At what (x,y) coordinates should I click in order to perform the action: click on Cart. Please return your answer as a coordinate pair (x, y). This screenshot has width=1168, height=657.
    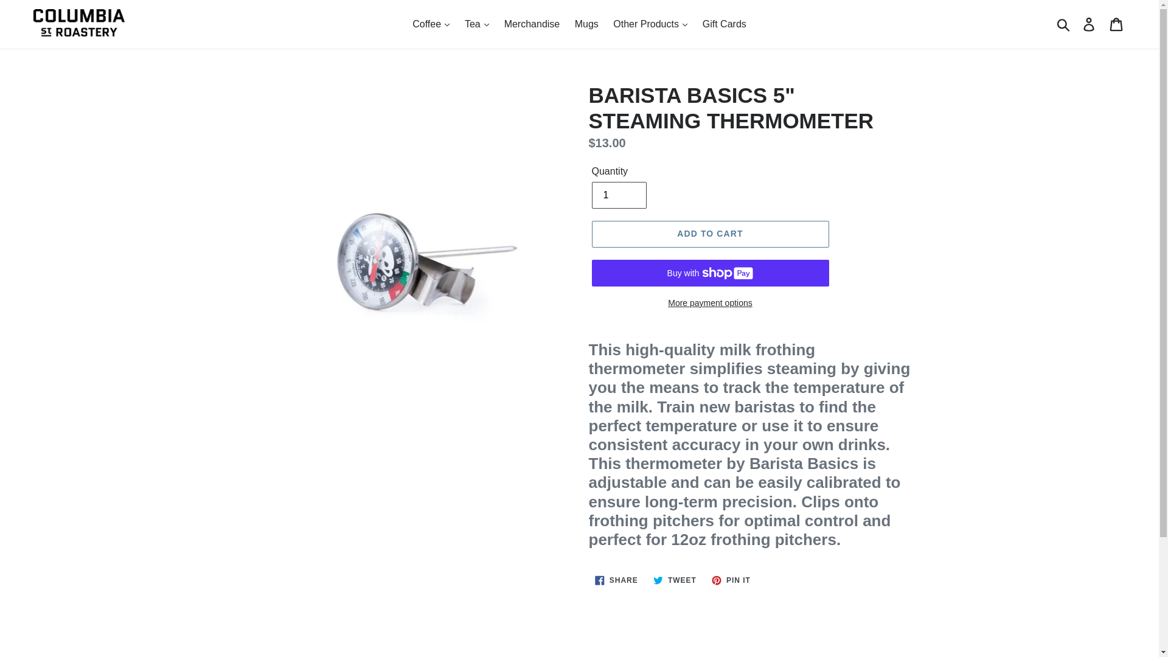
    Looking at the image, I should click on (1117, 24).